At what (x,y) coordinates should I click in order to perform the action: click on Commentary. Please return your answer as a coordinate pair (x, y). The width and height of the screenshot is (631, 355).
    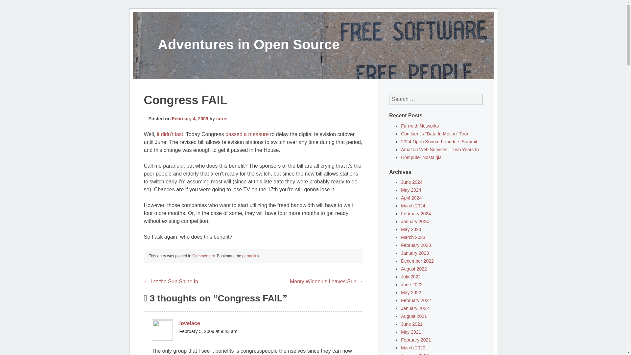
    Looking at the image, I should click on (203, 256).